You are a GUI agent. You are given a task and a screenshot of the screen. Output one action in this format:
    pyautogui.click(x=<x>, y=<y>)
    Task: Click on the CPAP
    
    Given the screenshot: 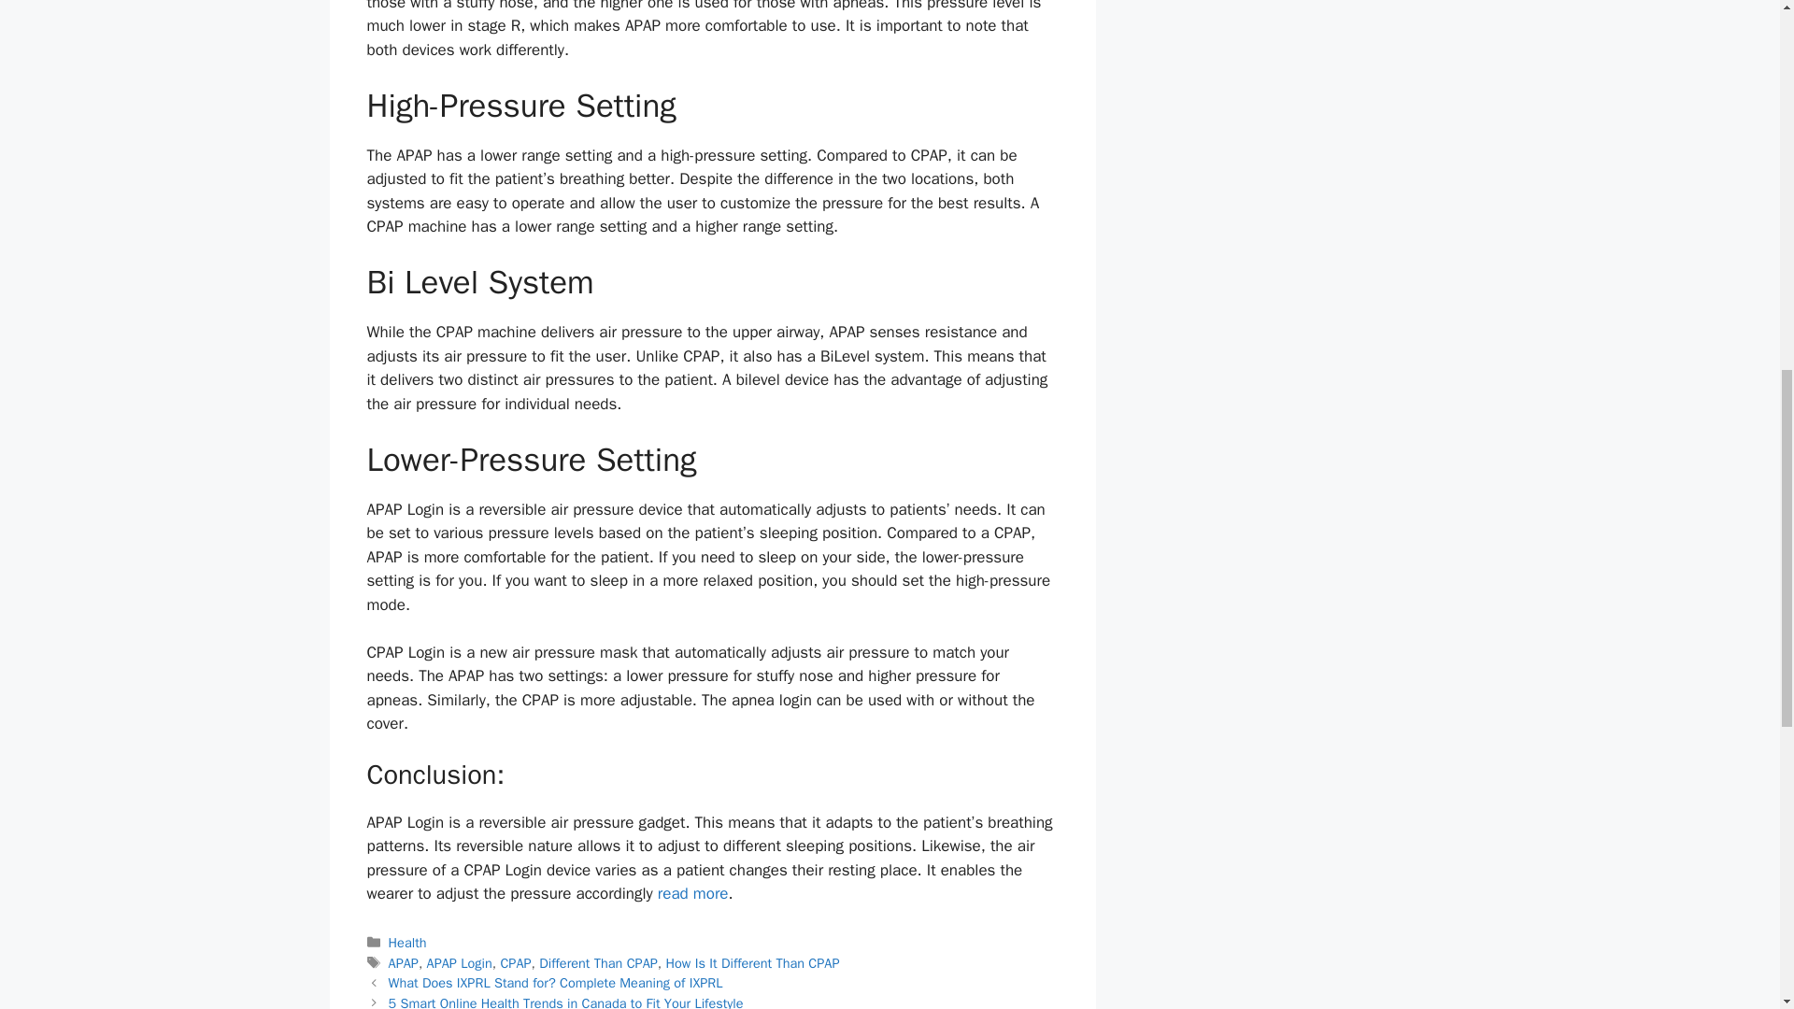 What is the action you would take?
    pyautogui.click(x=516, y=962)
    